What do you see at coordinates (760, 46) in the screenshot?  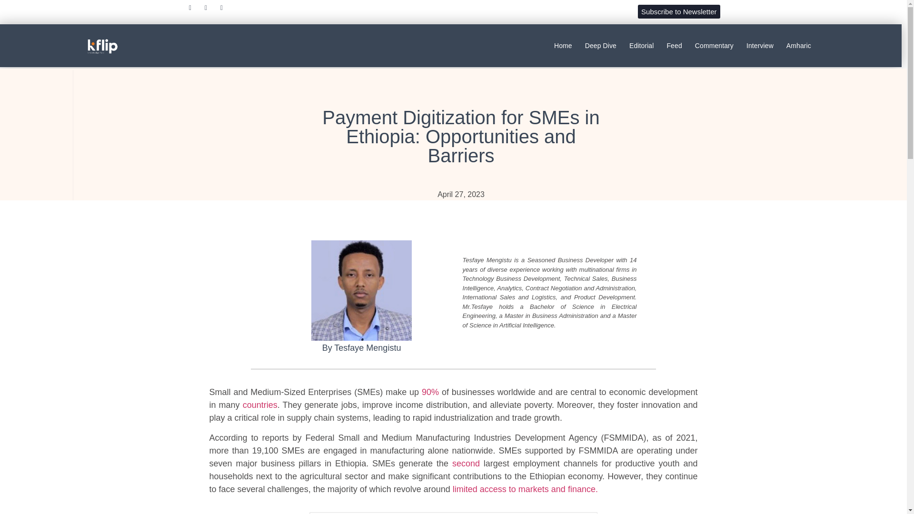 I see `Interview` at bounding box center [760, 46].